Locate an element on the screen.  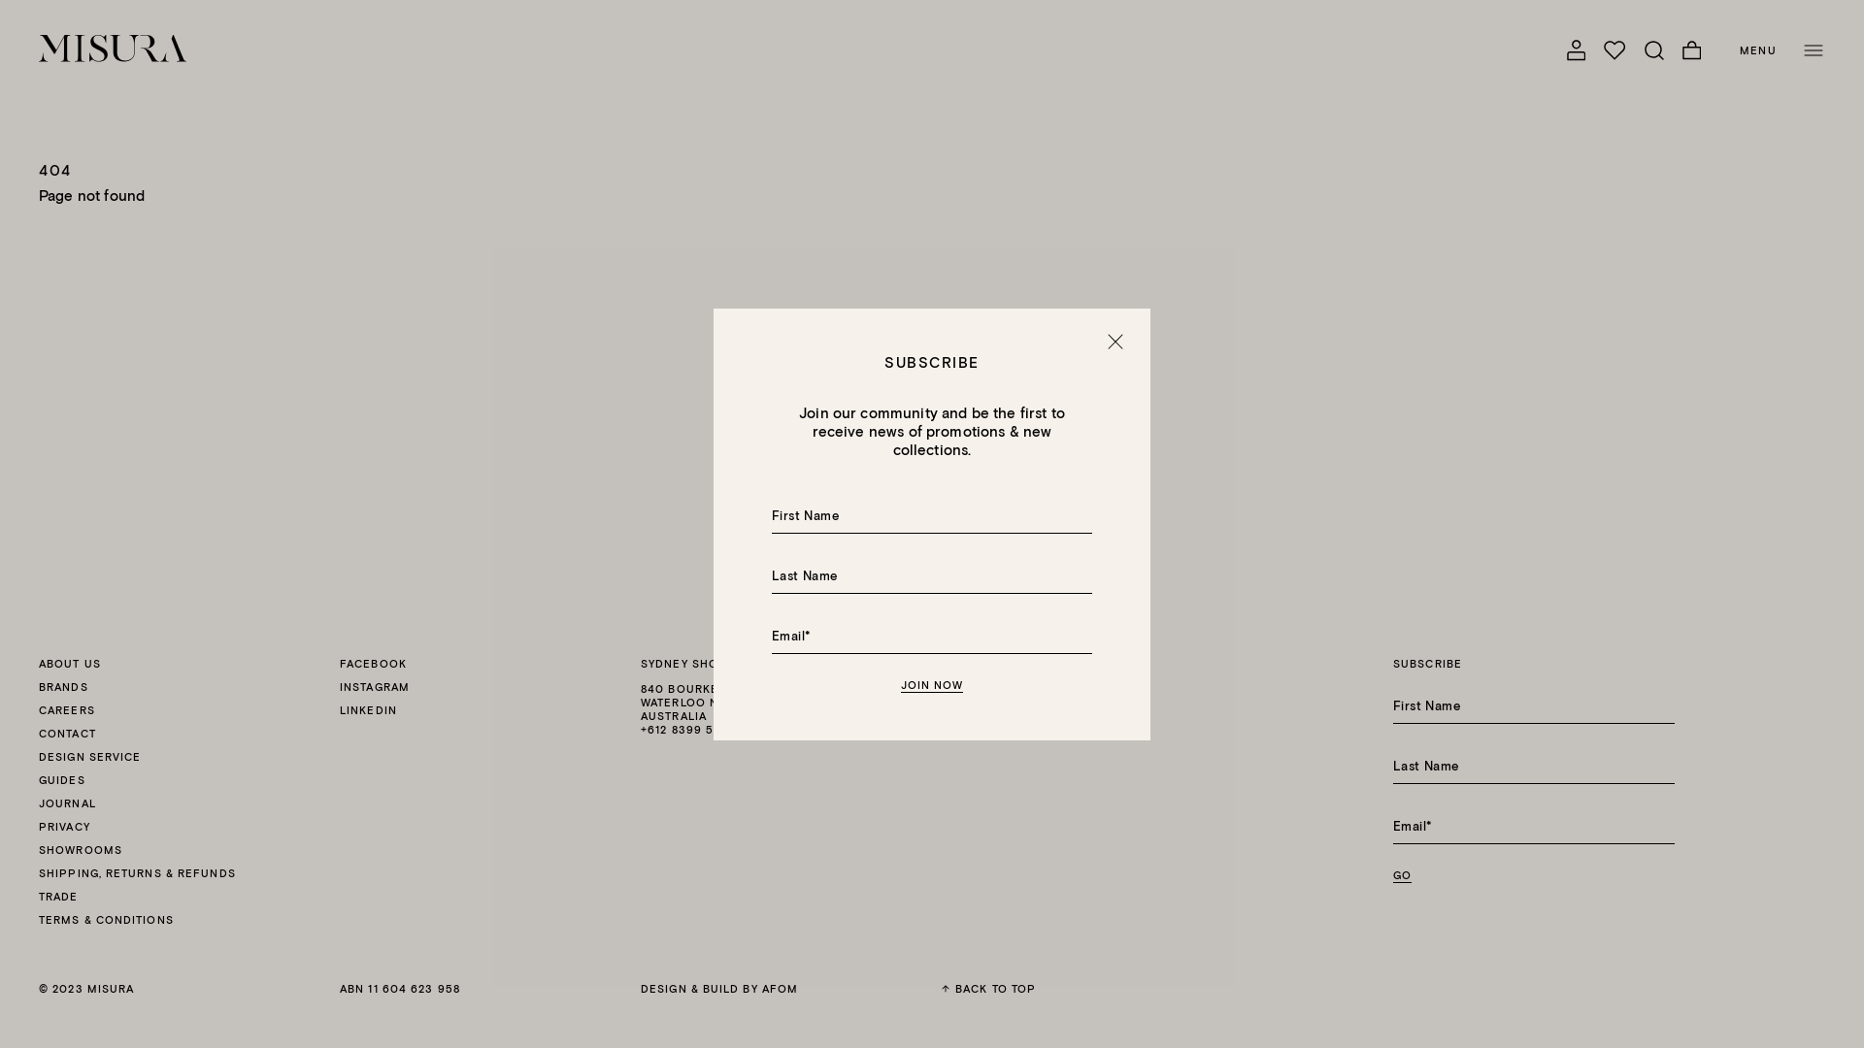
INSTAGRAM is located at coordinates (375, 687).